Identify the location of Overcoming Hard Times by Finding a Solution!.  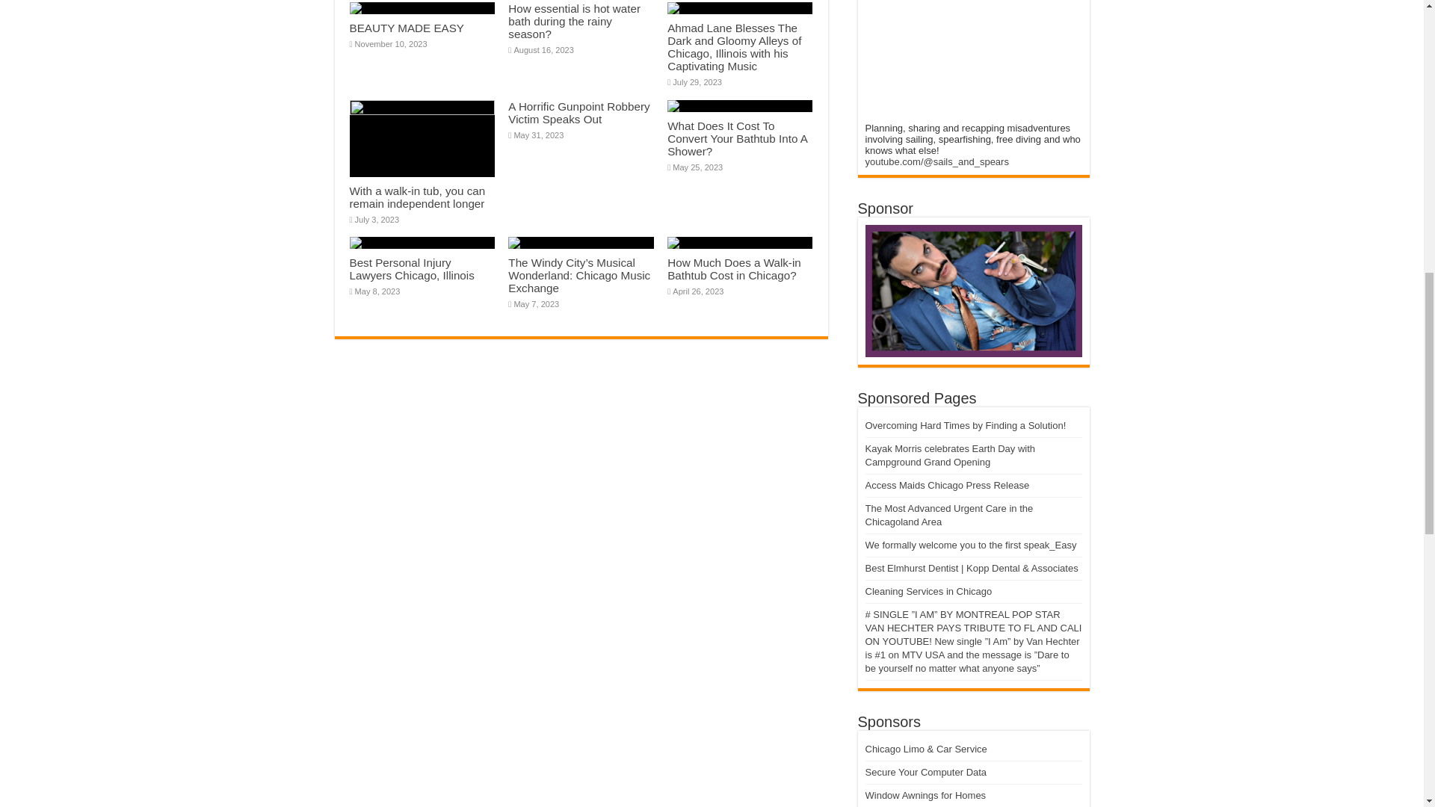
(966, 424).